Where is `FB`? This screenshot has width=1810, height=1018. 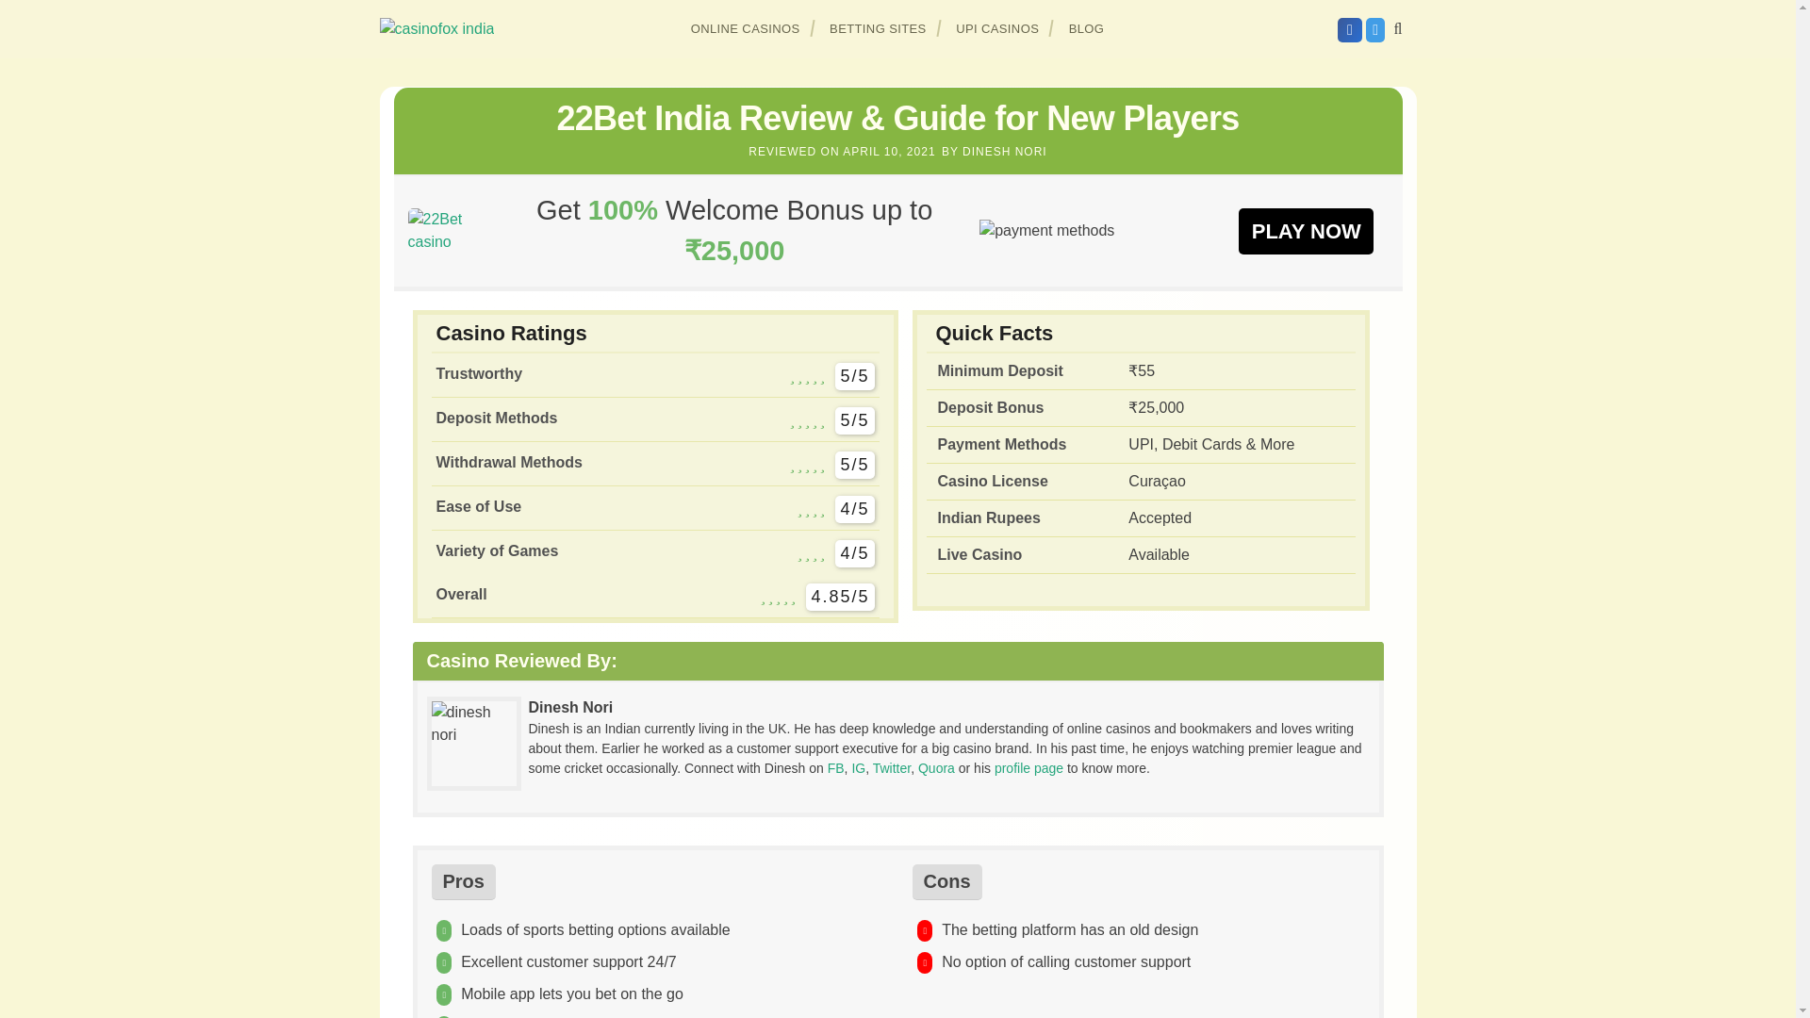
FB is located at coordinates (835, 767).